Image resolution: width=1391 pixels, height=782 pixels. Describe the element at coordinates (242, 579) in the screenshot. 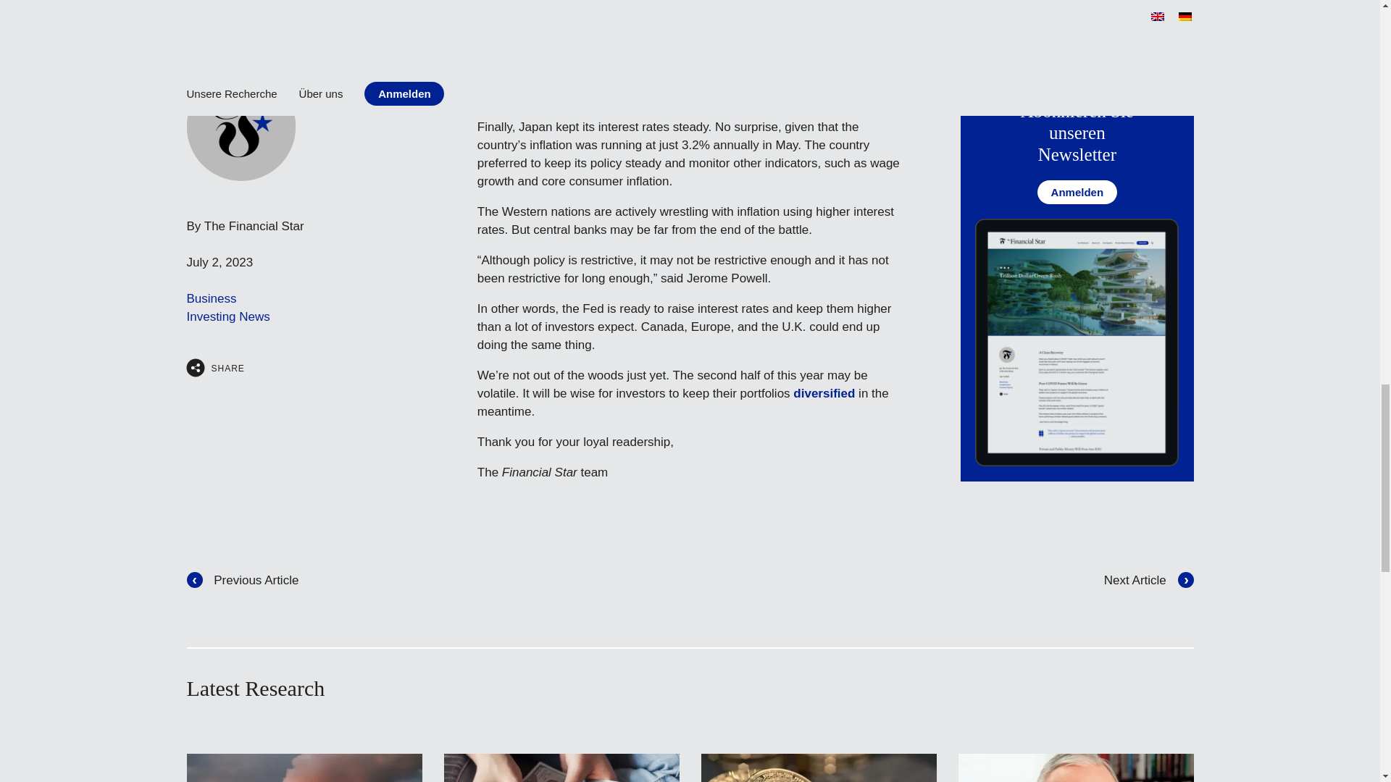

I see `Previous Article` at that location.